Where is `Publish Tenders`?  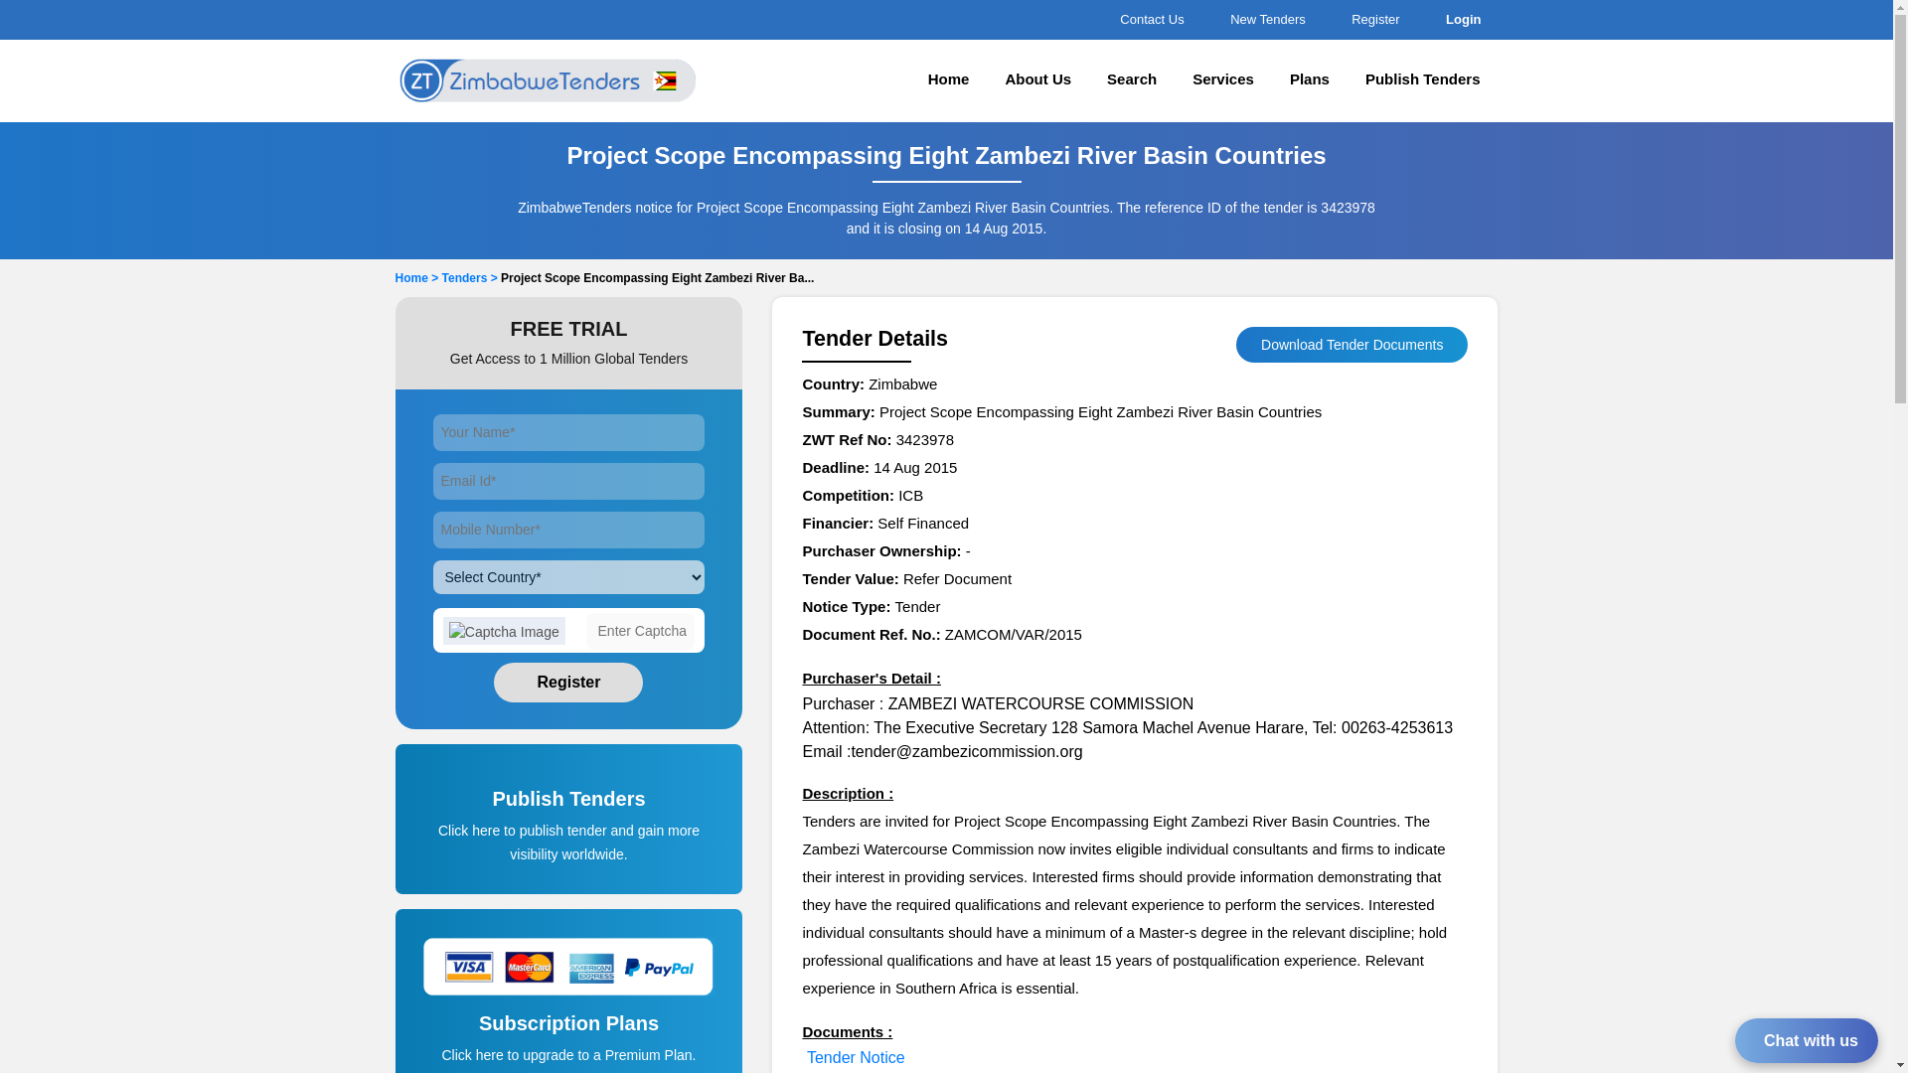 Publish Tenders is located at coordinates (1422, 81).